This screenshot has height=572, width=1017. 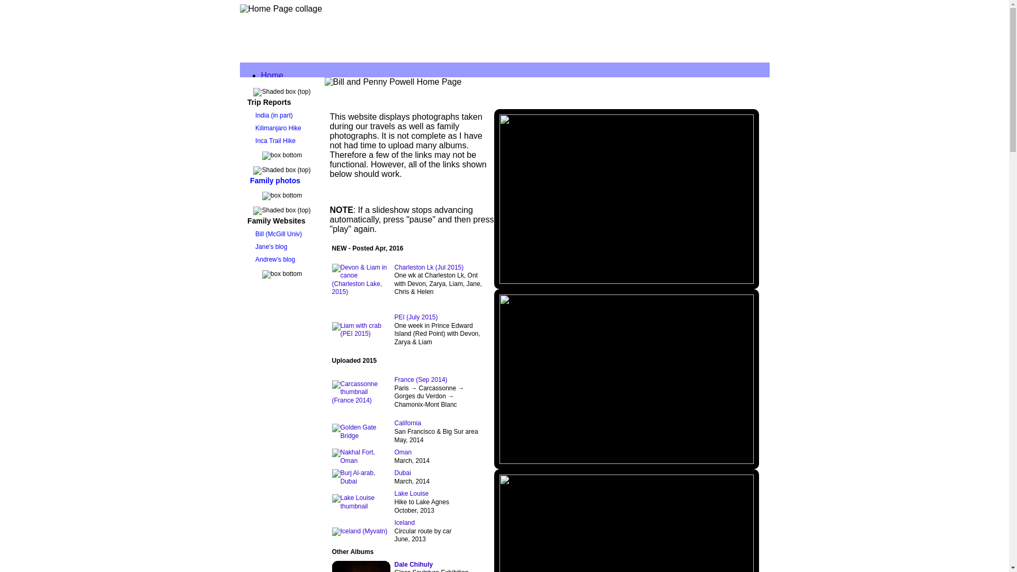 What do you see at coordinates (280, 237) in the screenshot?
I see `S America` at bounding box center [280, 237].